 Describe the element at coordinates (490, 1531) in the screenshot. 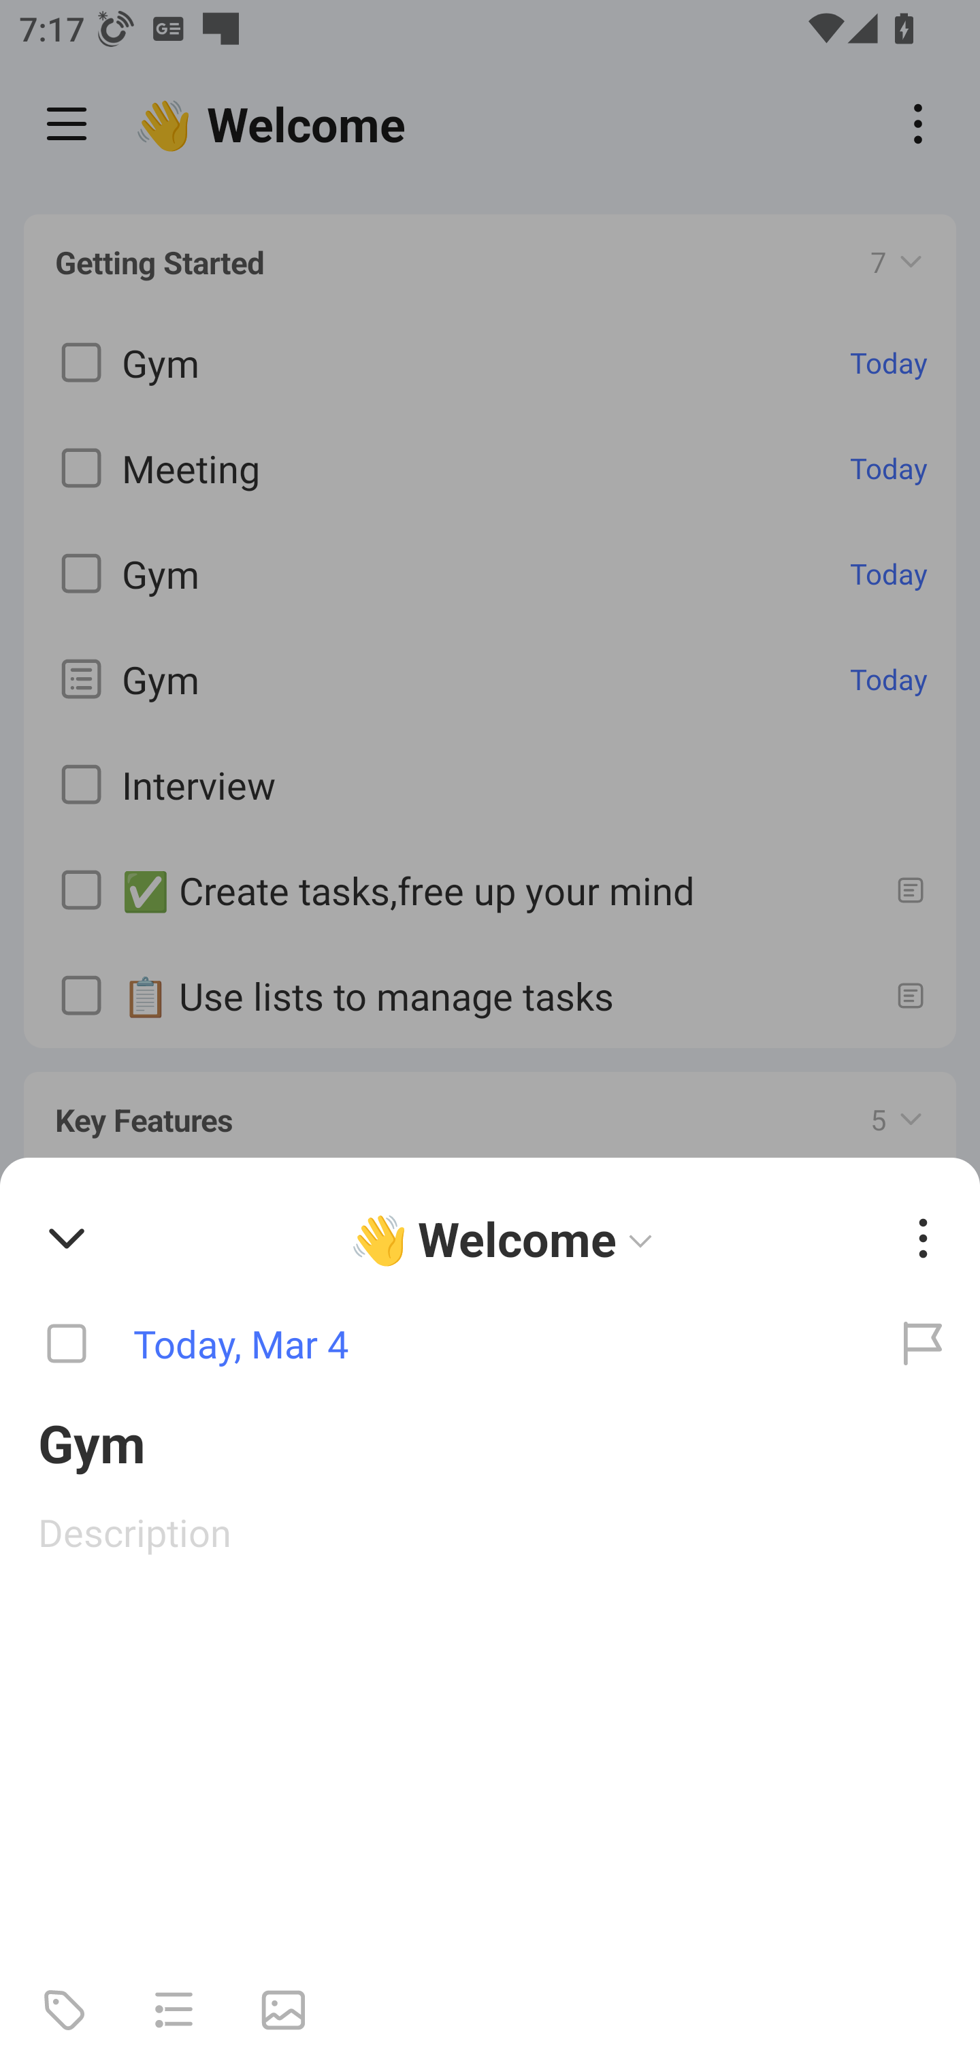

I see `Description` at that location.